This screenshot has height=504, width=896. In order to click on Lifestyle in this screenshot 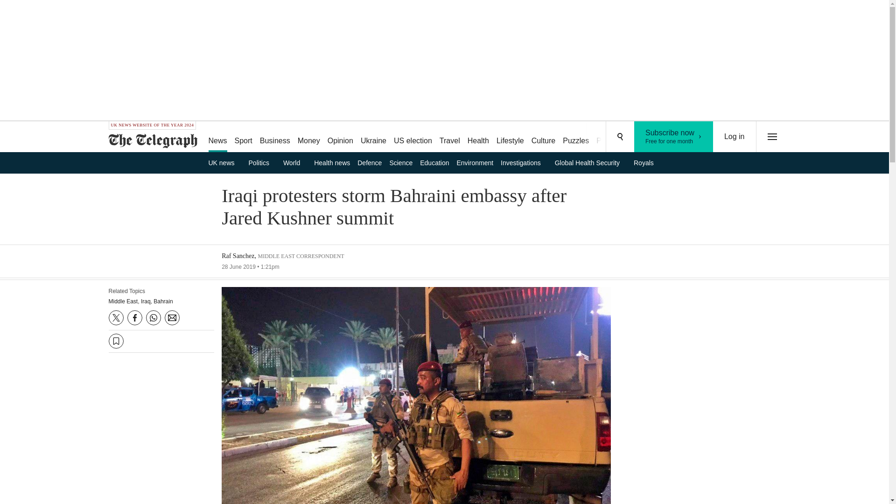, I will do `click(295, 162)`.